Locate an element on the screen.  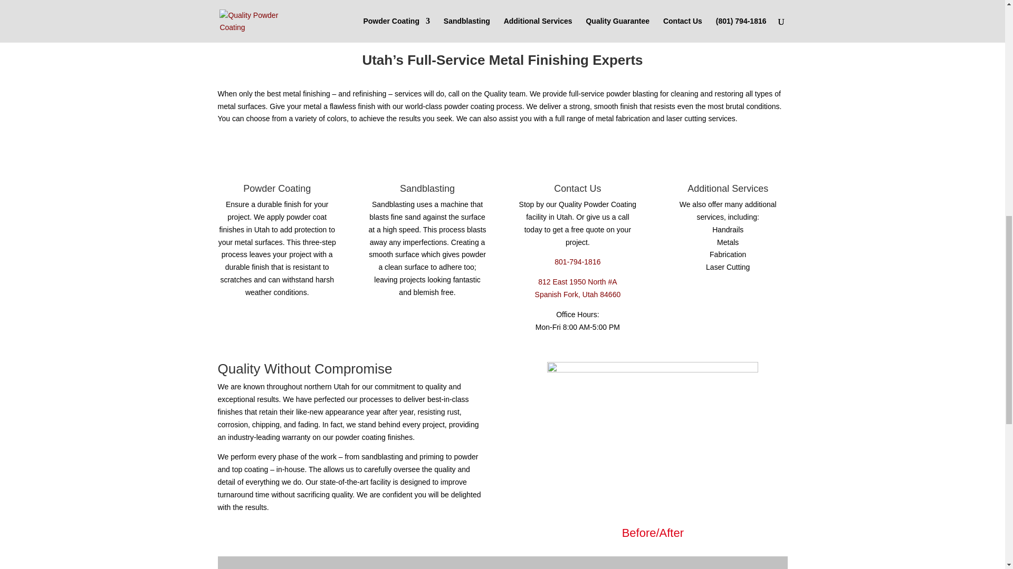
Sandblasting is located at coordinates (427, 189).